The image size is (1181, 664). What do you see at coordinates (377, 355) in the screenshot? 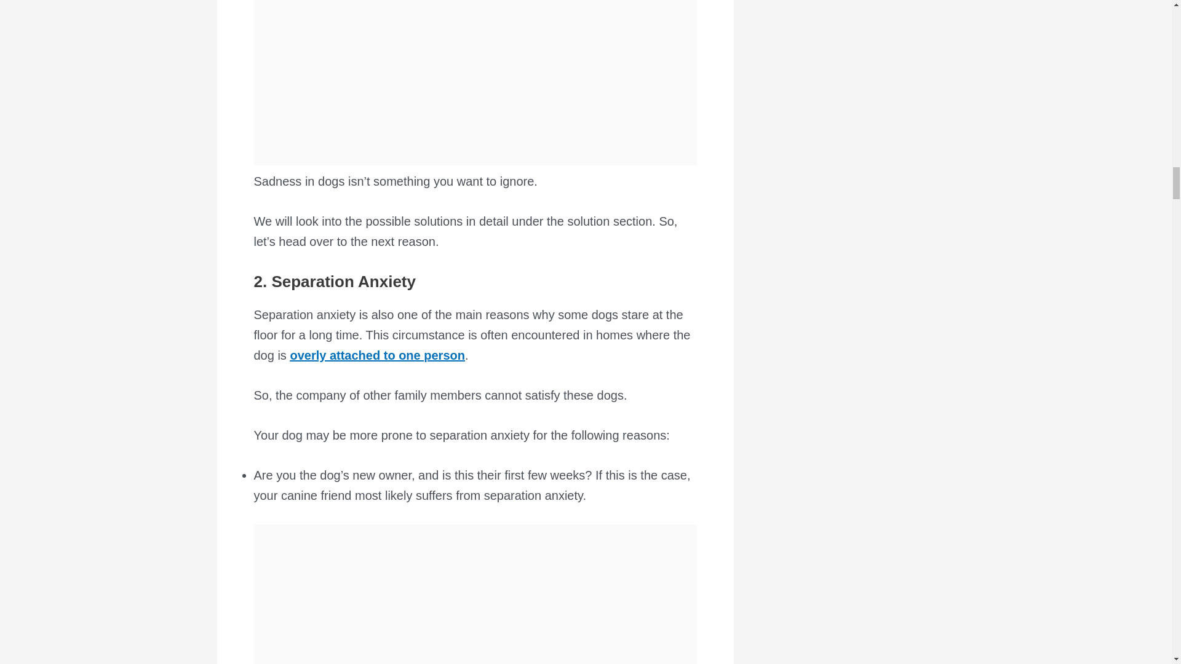
I see `overly attached to one person` at bounding box center [377, 355].